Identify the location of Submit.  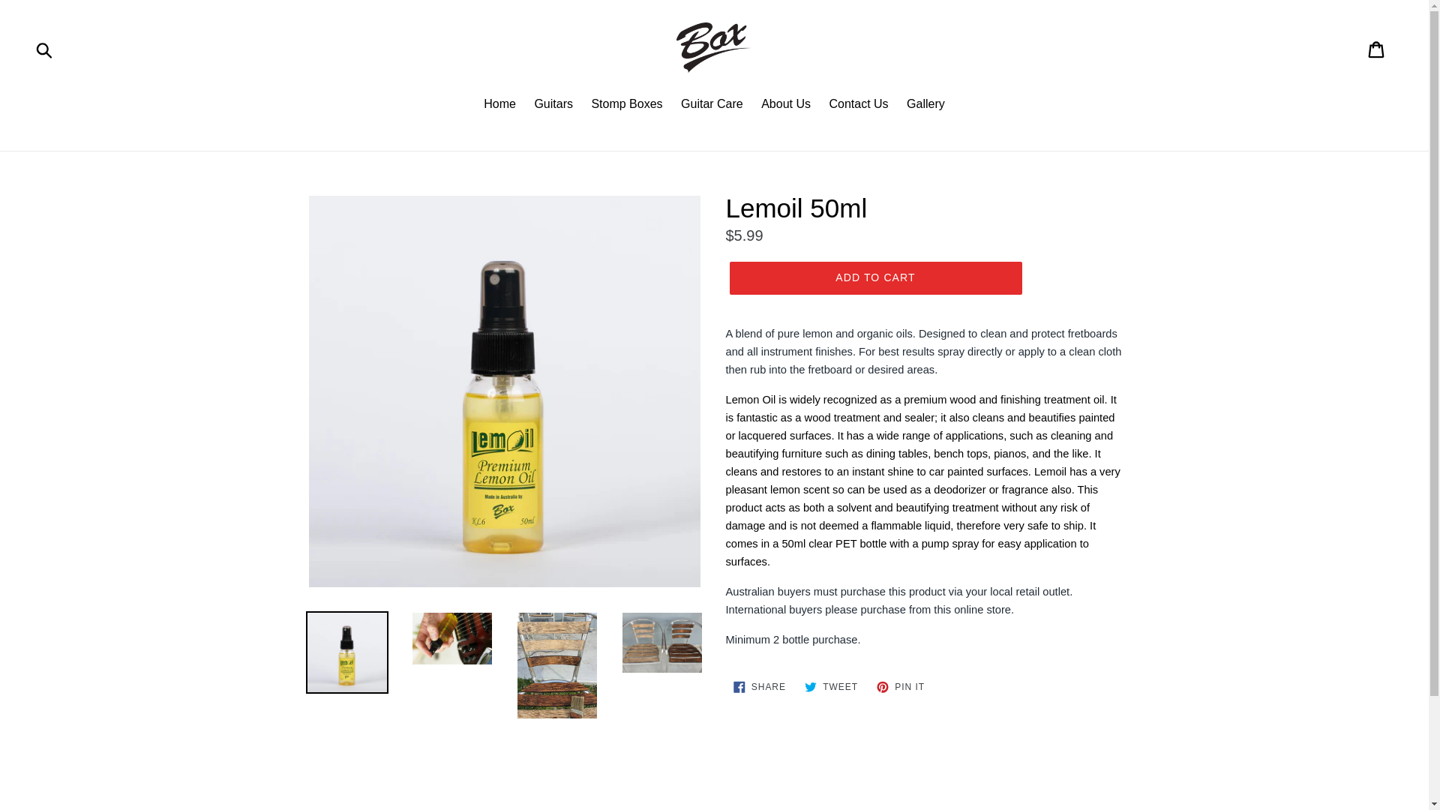
(858, 105).